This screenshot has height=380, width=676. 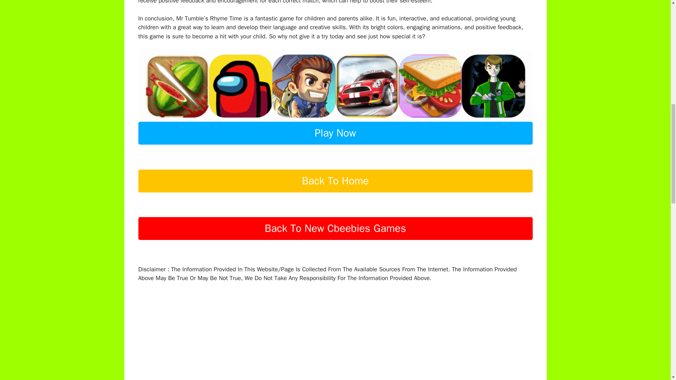 What do you see at coordinates (335, 240) in the screenshot?
I see `Back To New Cbeebies Games` at bounding box center [335, 240].